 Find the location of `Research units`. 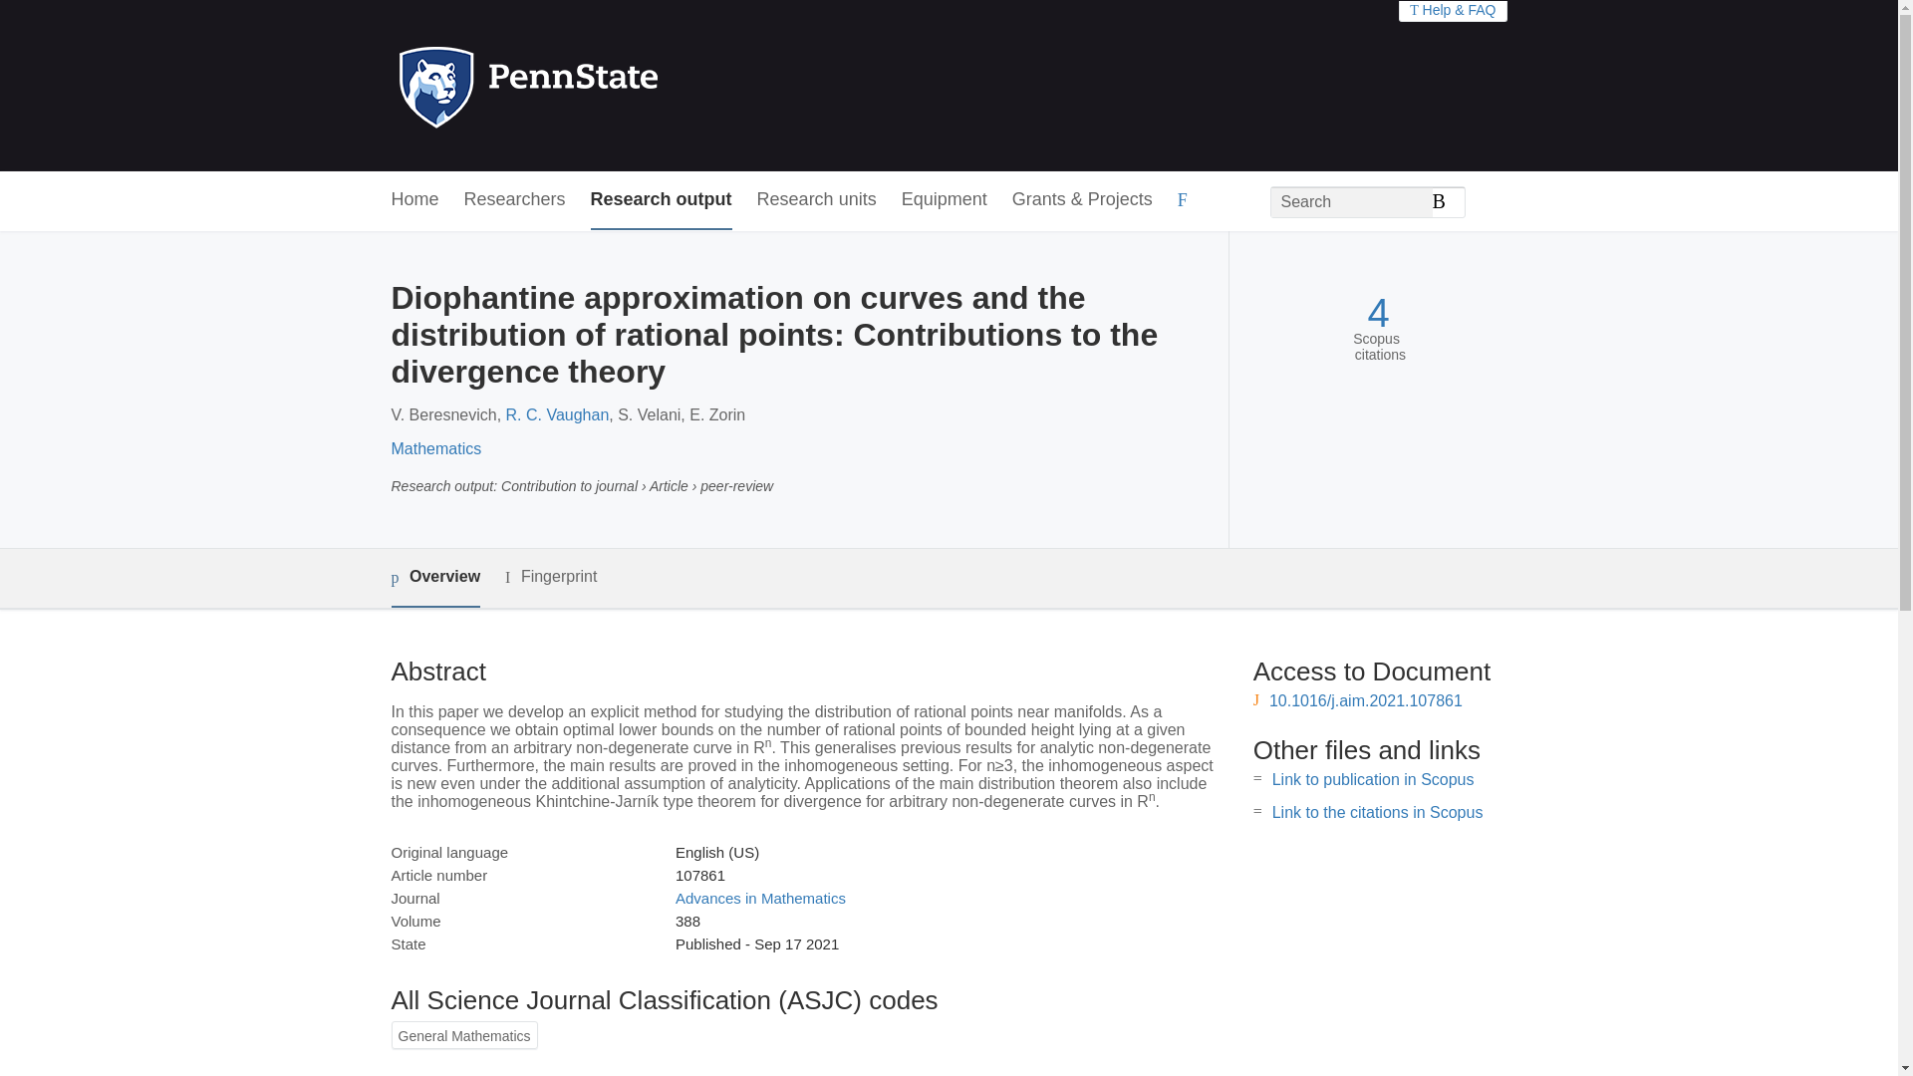

Research units is located at coordinates (817, 200).